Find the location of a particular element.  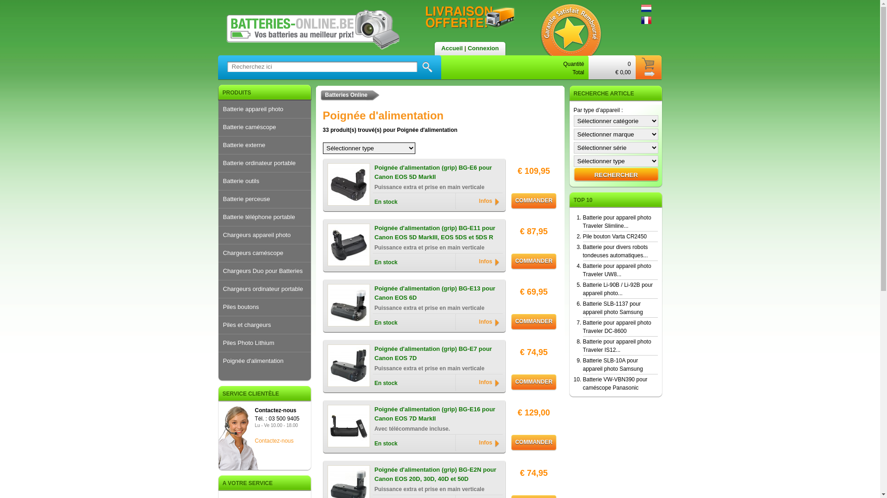

Batterie pour appareil photo Traveler UW8... is located at coordinates (617, 270).